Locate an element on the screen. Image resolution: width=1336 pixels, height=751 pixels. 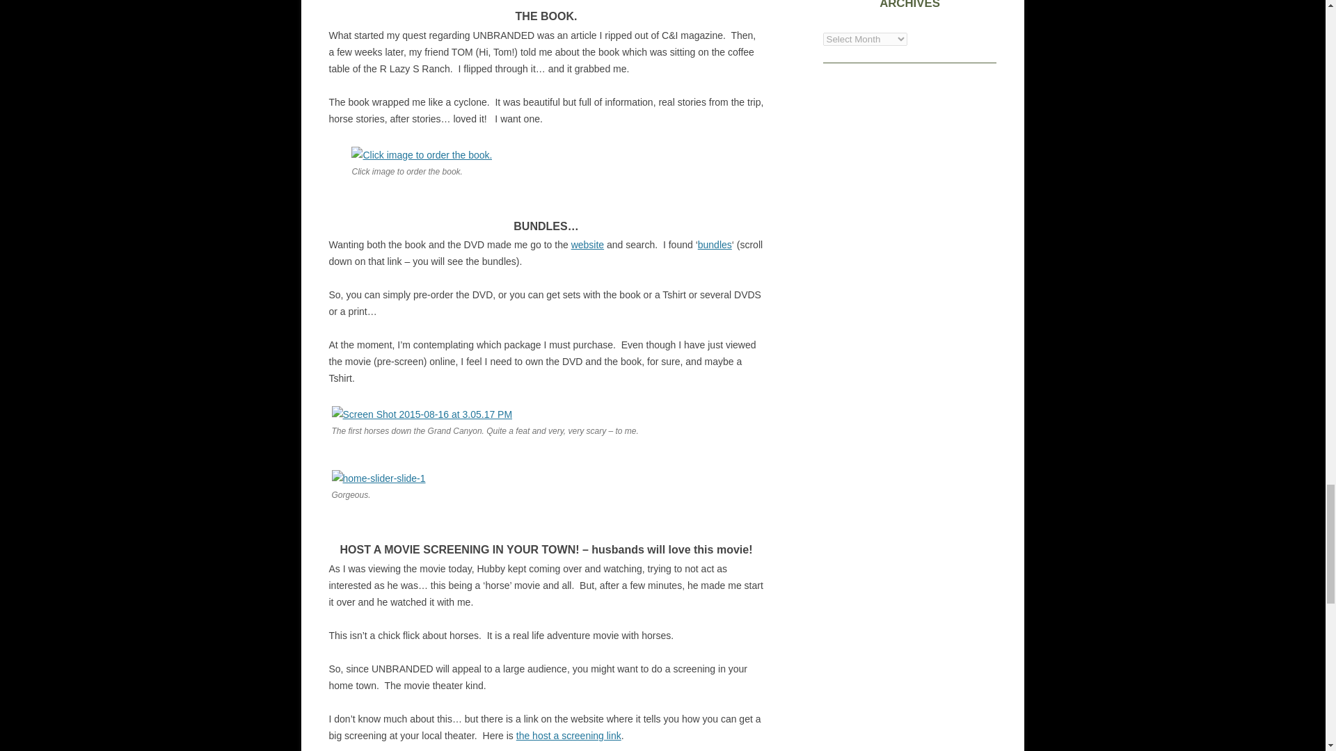
the host a screening link is located at coordinates (568, 735).